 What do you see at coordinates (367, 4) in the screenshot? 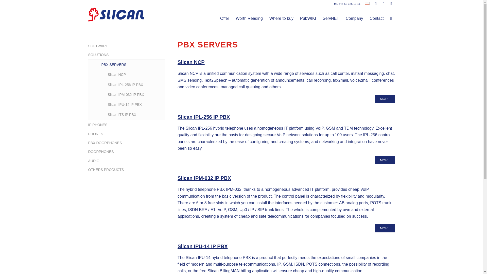
I see `PL` at bounding box center [367, 4].